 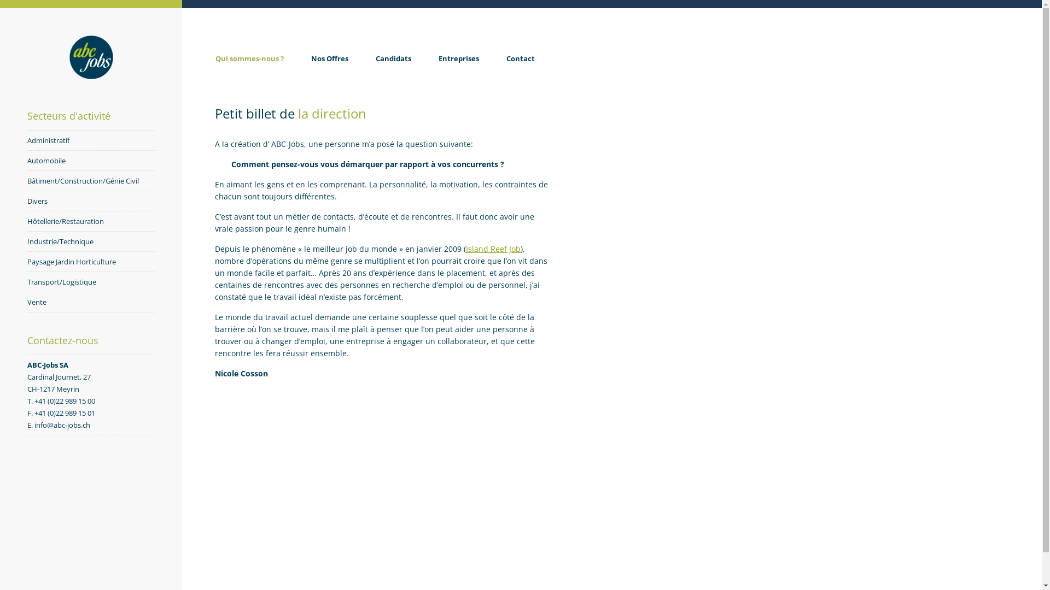 What do you see at coordinates (91, 76) in the screenshot?
I see `ABC Jobs` at bounding box center [91, 76].